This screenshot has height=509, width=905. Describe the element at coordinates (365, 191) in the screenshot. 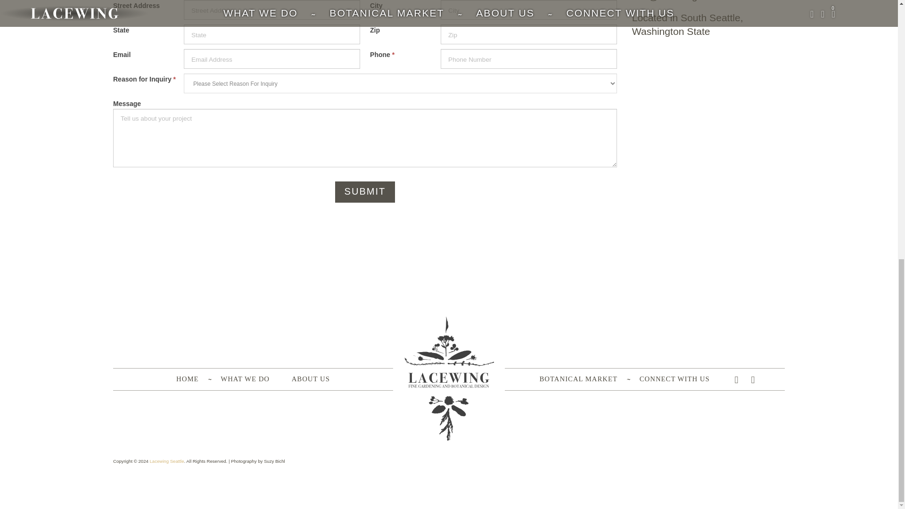

I see `SUBMIT` at that location.